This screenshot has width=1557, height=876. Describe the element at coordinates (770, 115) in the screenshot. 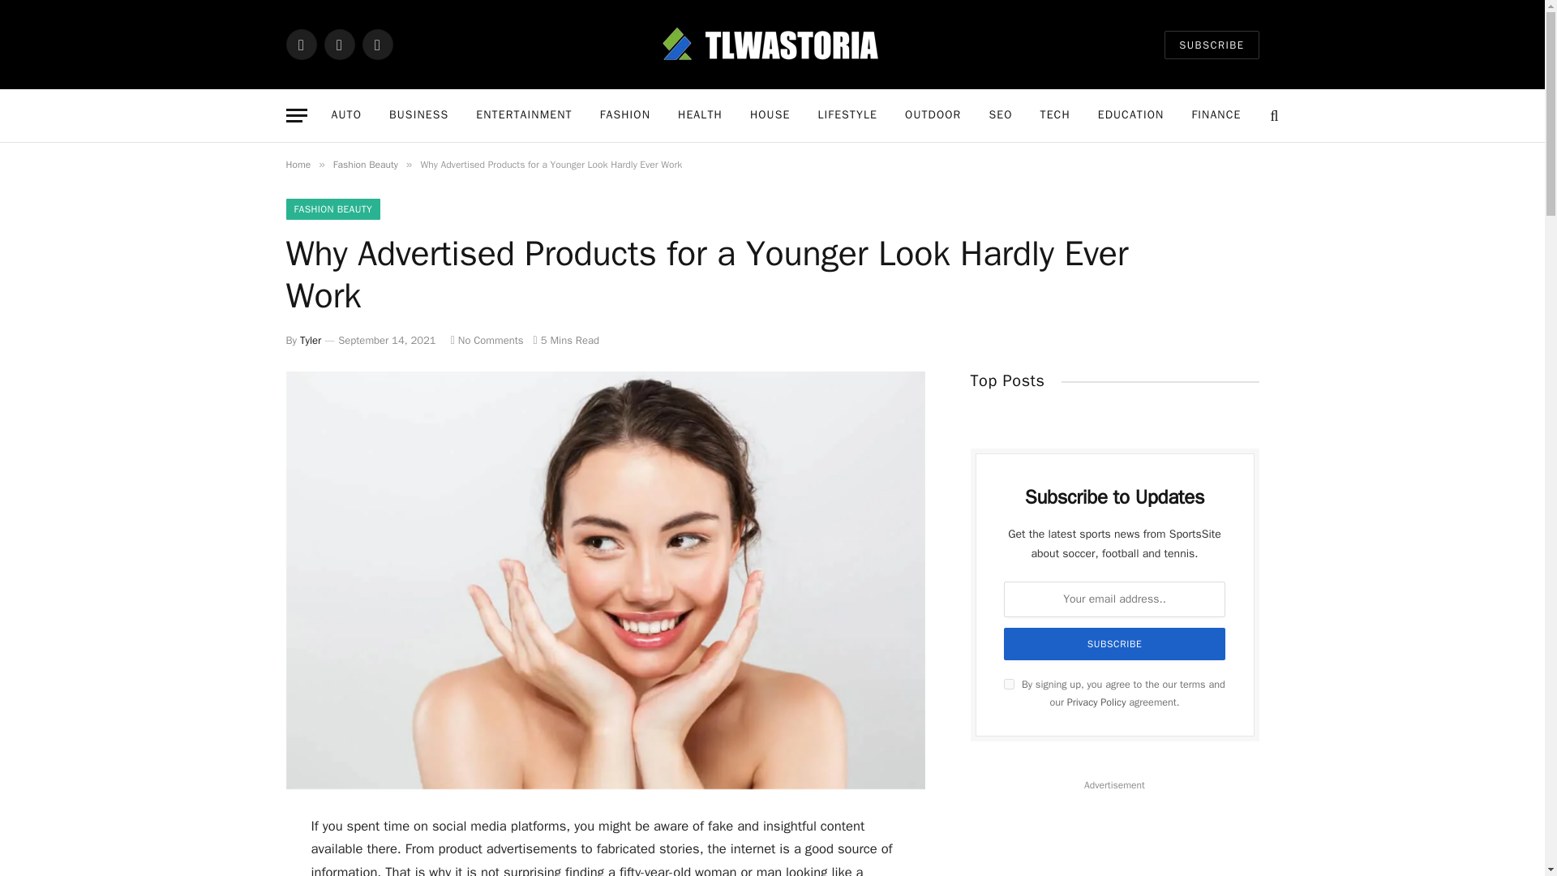

I see `HOUSE` at that location.